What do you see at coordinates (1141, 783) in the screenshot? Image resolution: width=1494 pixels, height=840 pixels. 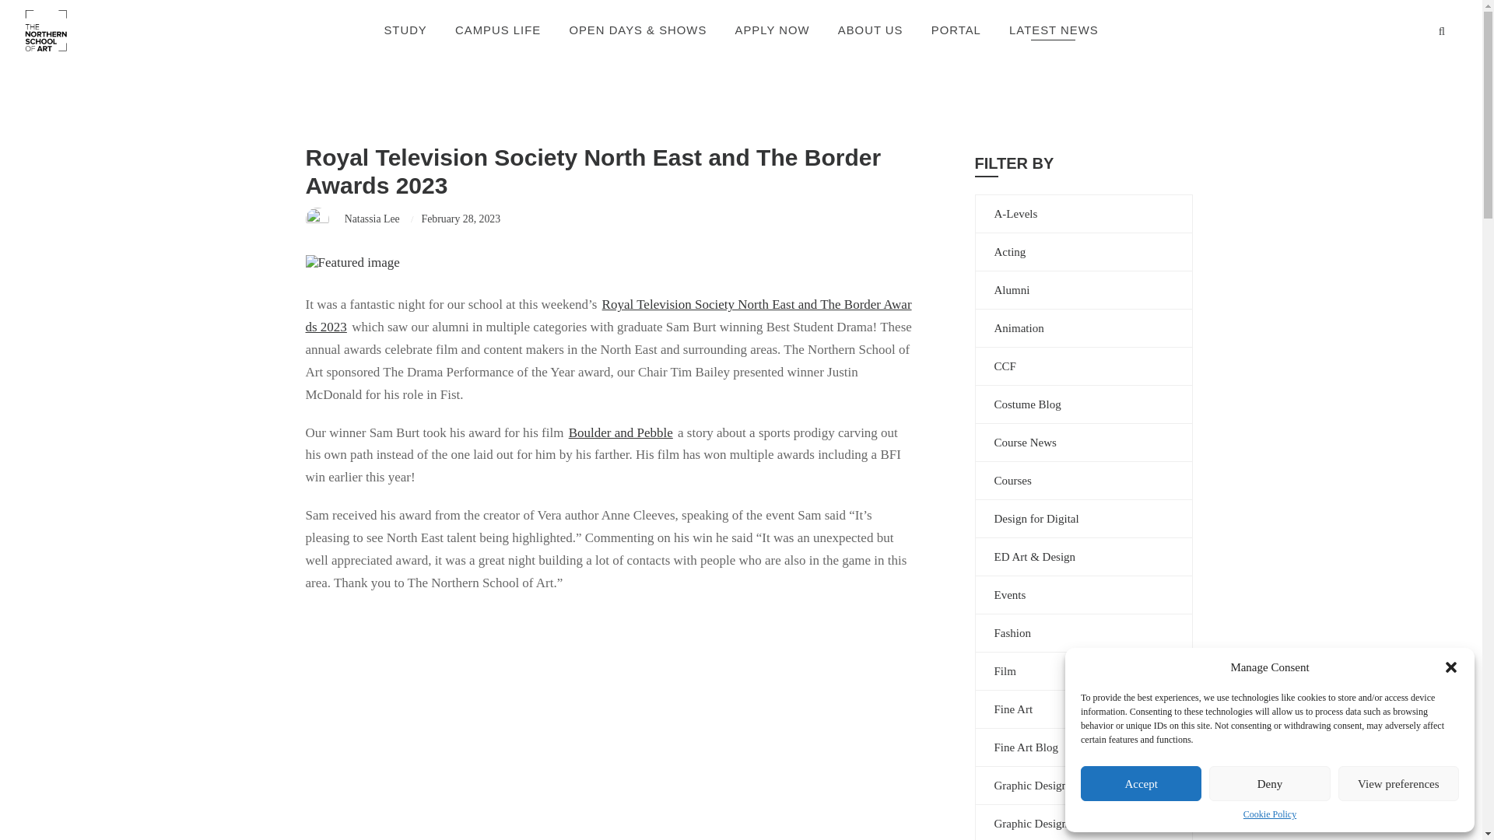 I see `Accept` at bounding box center [1141, 783].